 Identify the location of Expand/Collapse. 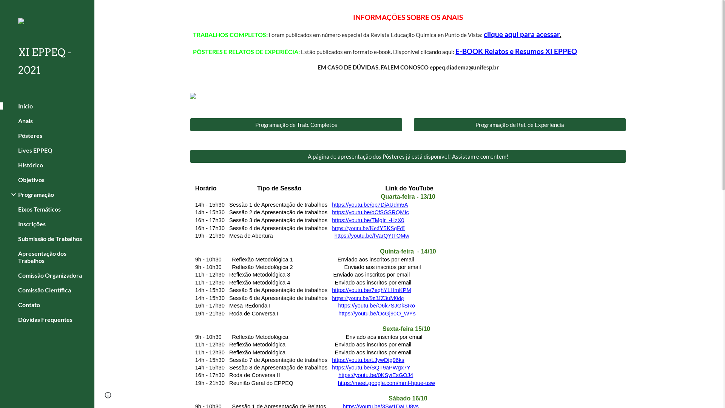
(11, 195).